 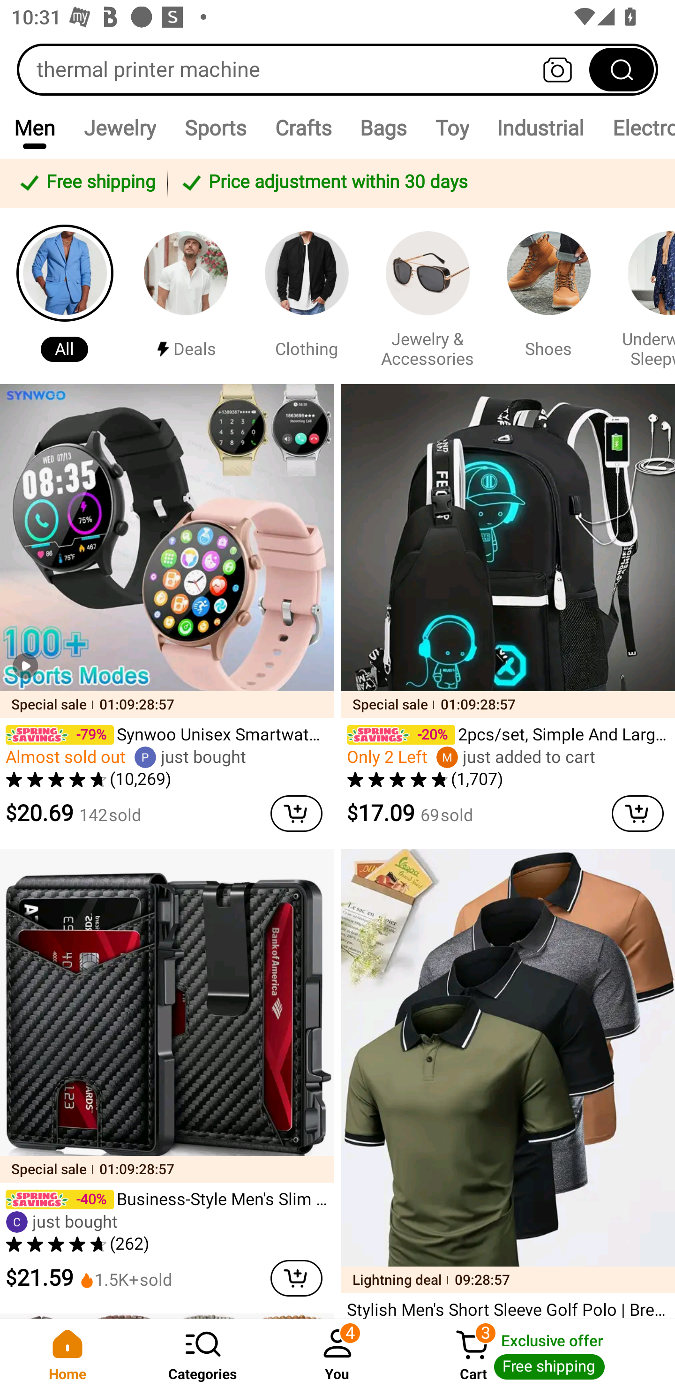 I want to click on cart delete, so click(x=296, y=813).